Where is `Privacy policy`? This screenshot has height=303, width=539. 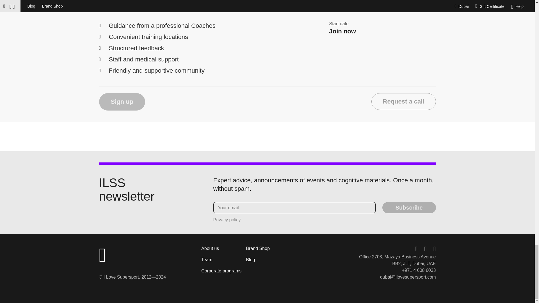 Privacy policy is located at coordinates (227, 220).